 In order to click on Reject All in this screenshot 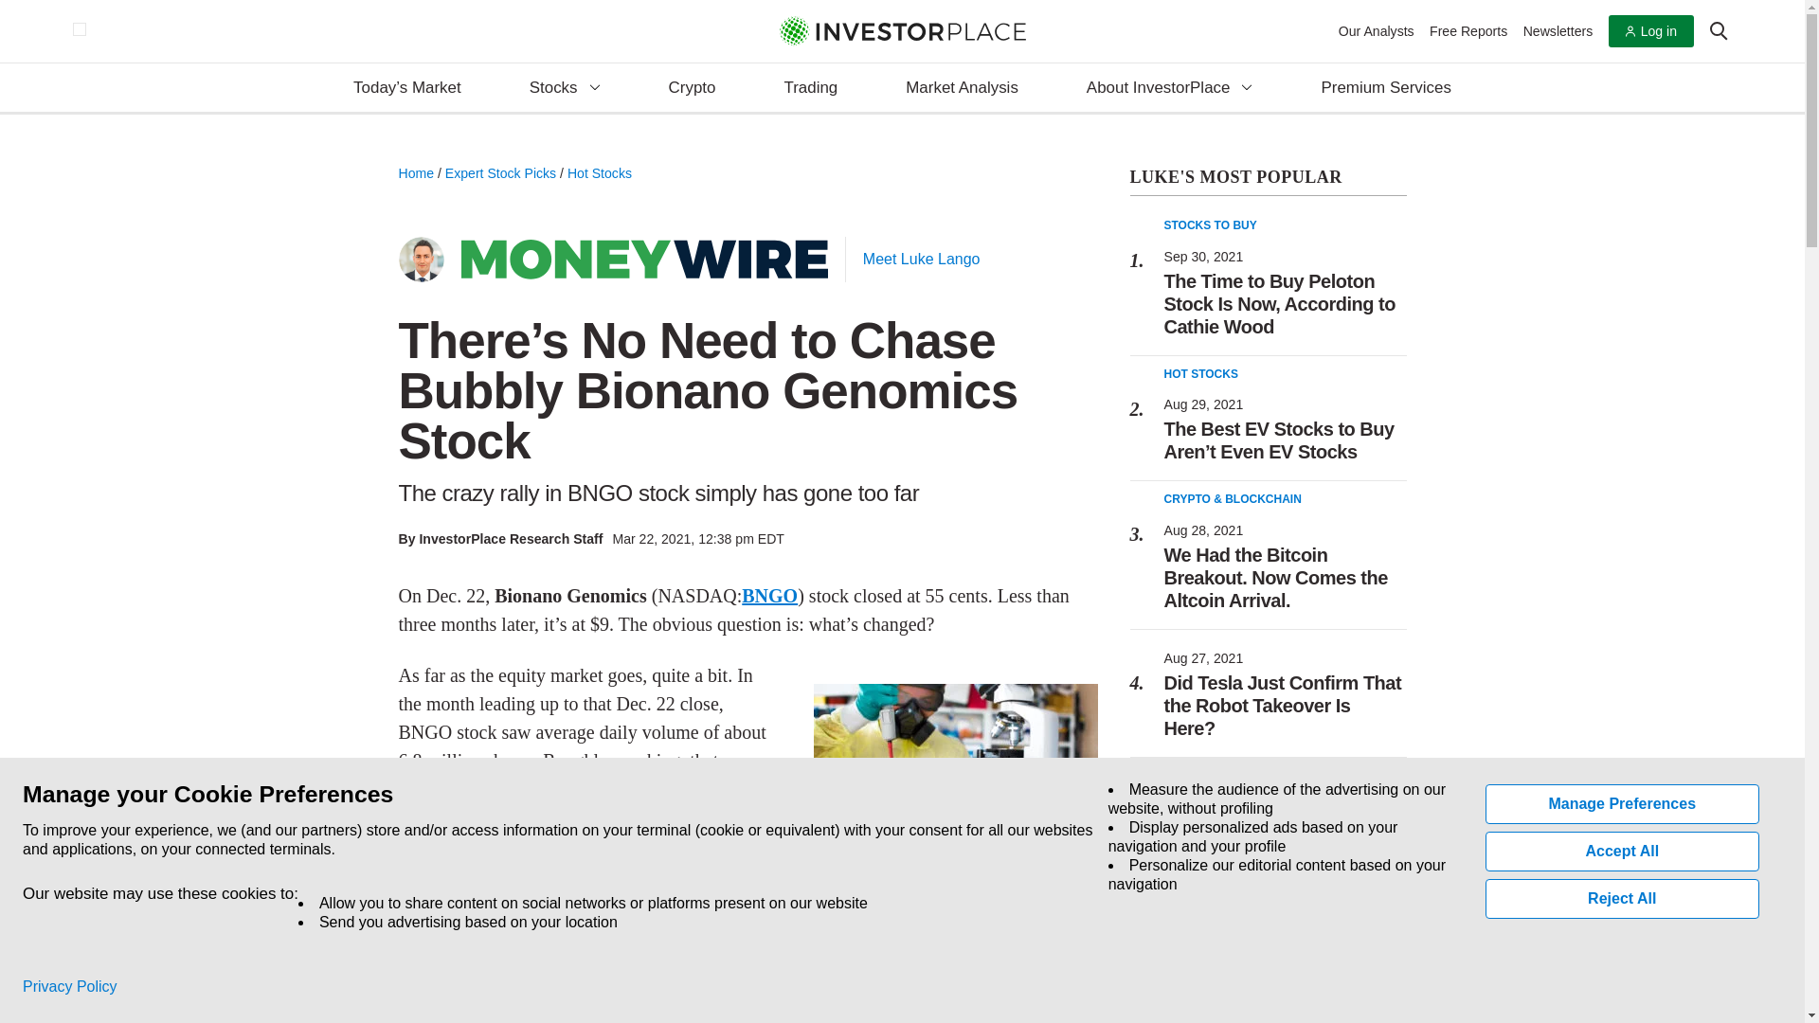, I will do `click(1623, 898)`.